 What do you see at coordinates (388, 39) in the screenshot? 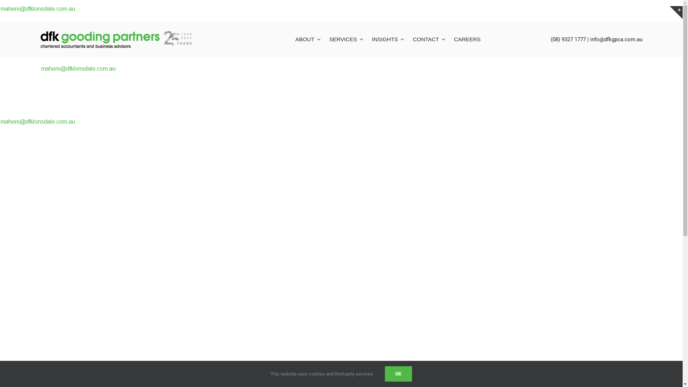
I see `INSIGHTS` at bounding box center [388, 39].